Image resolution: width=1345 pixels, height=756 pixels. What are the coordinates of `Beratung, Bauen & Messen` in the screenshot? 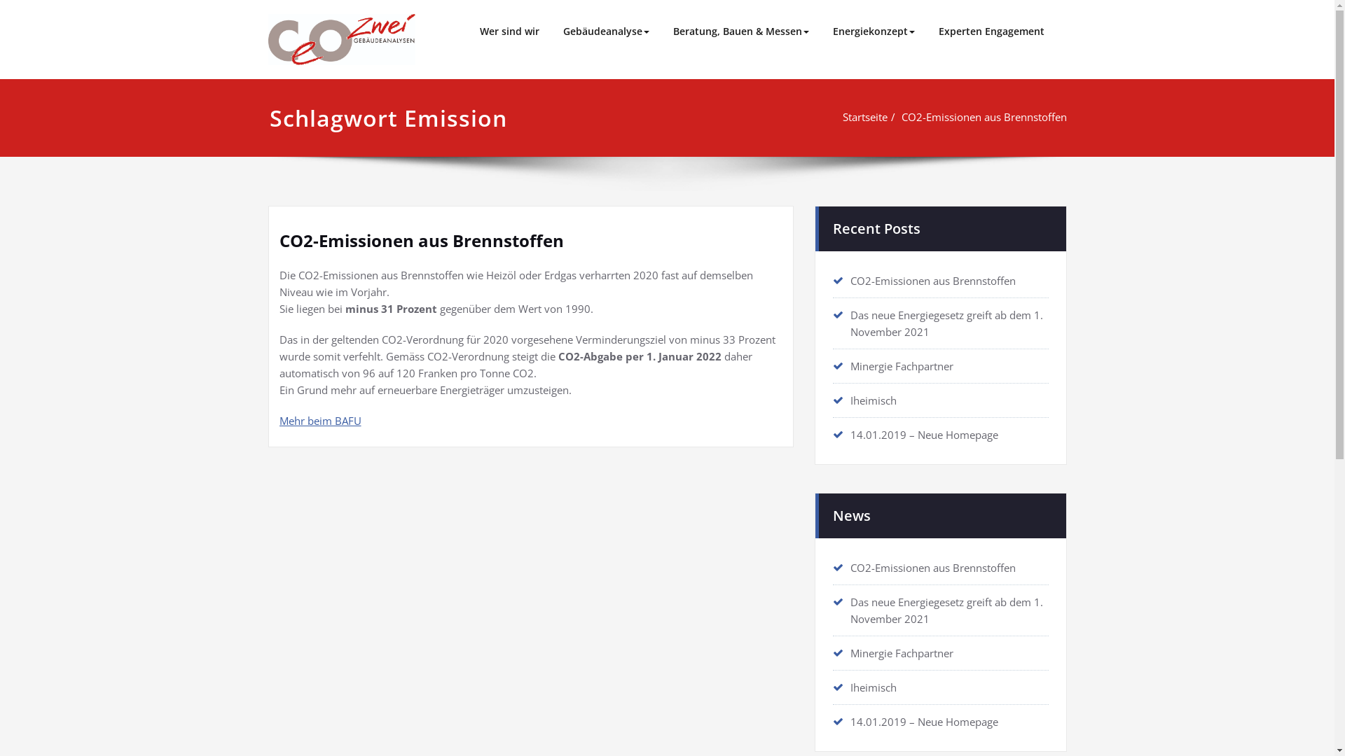 It's located at (741, 31).